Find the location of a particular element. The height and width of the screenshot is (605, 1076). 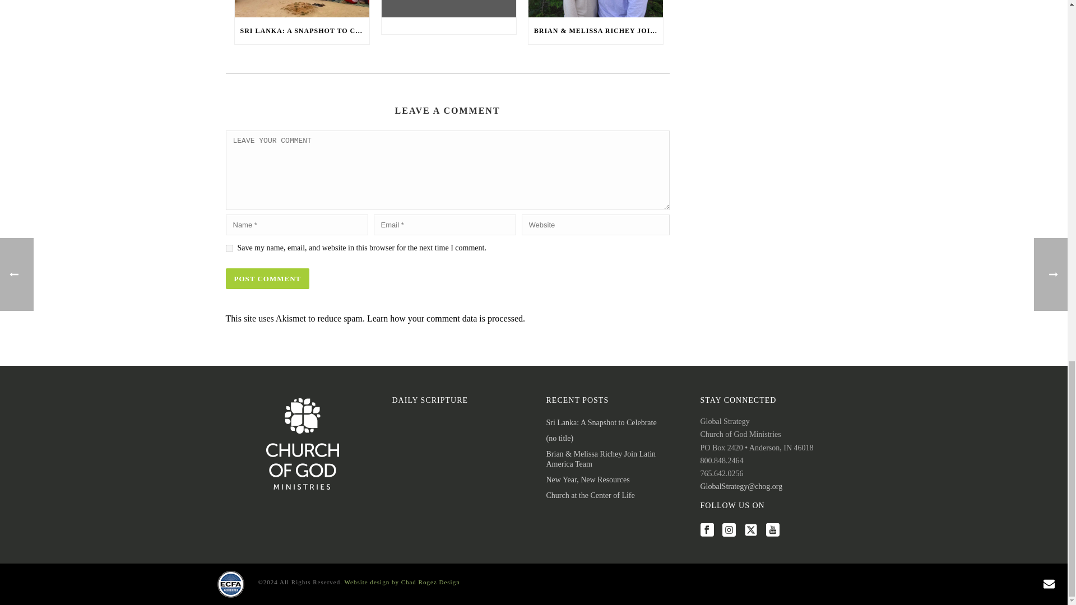

POST COMMENT is located at coordinates (267, 279).